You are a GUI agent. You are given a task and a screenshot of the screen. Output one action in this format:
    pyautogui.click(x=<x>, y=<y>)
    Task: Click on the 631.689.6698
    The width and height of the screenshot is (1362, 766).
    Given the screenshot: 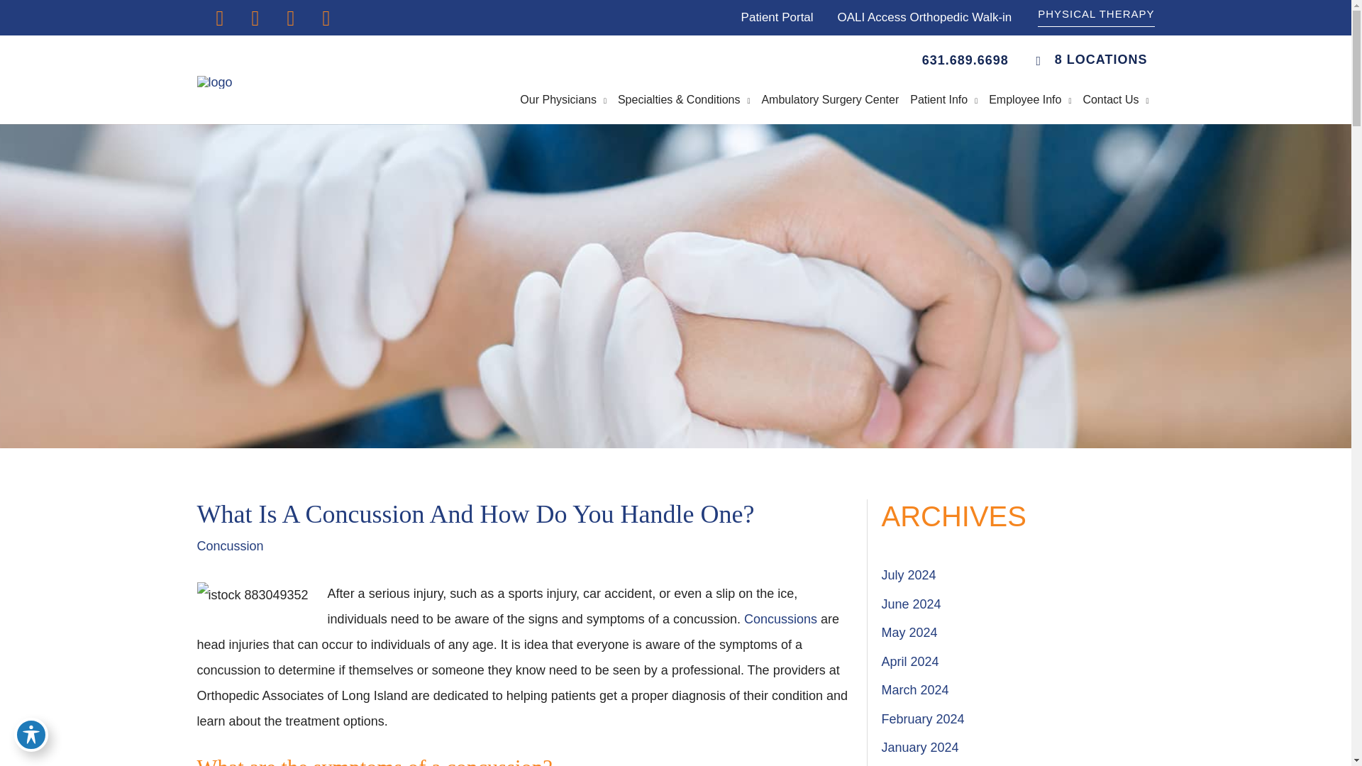 What is the action you would take?
    pyautogui.click(x=965, y=60)
    